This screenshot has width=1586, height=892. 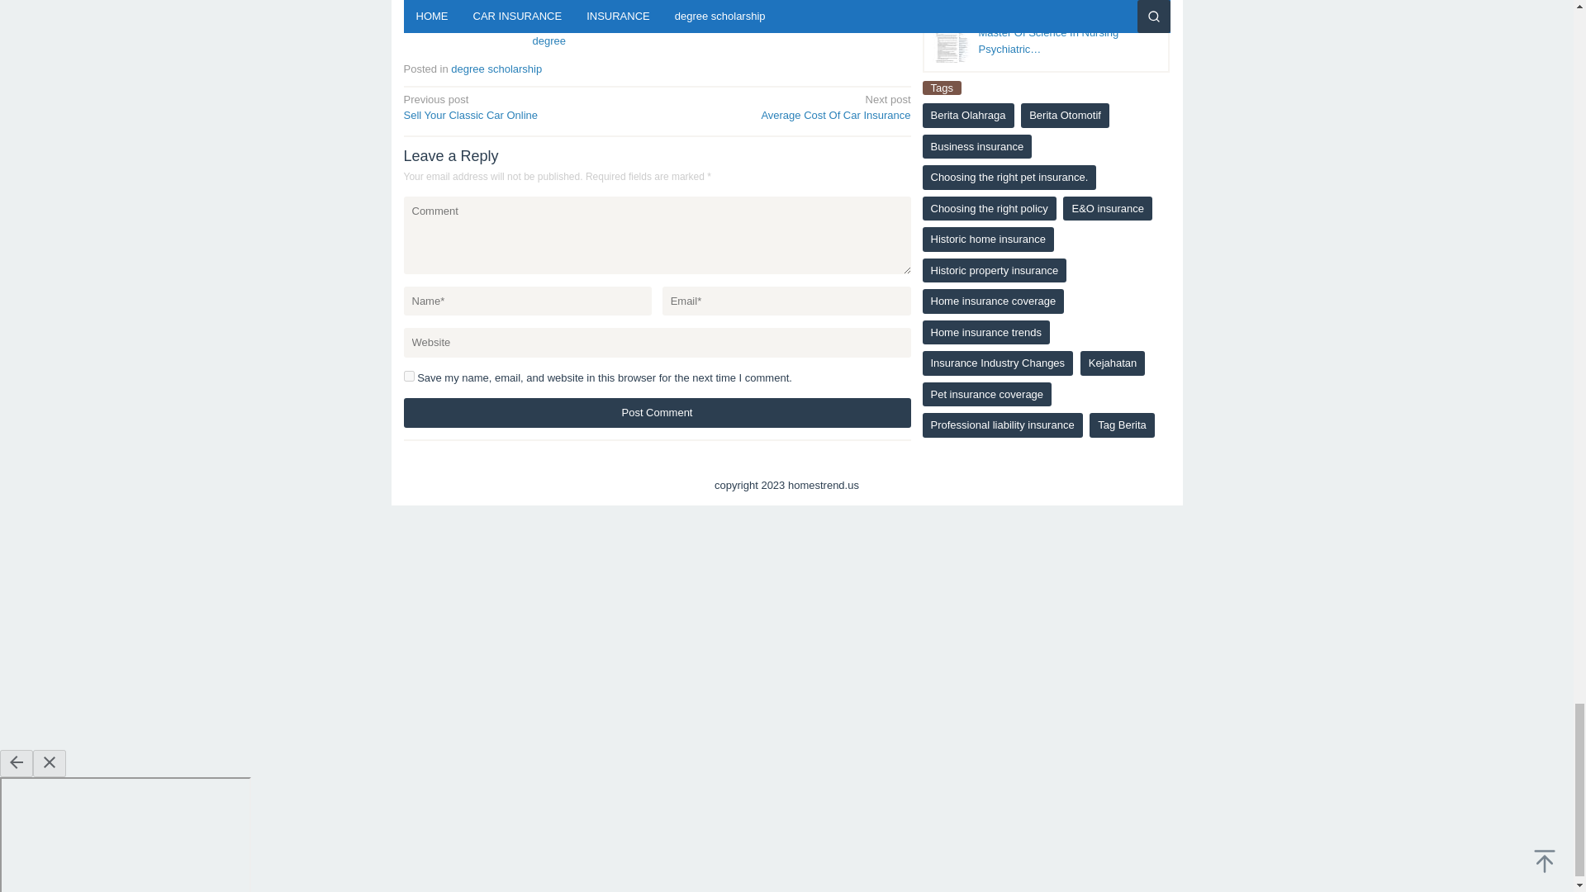 I want to click on yes, so click(x=525, y=107).